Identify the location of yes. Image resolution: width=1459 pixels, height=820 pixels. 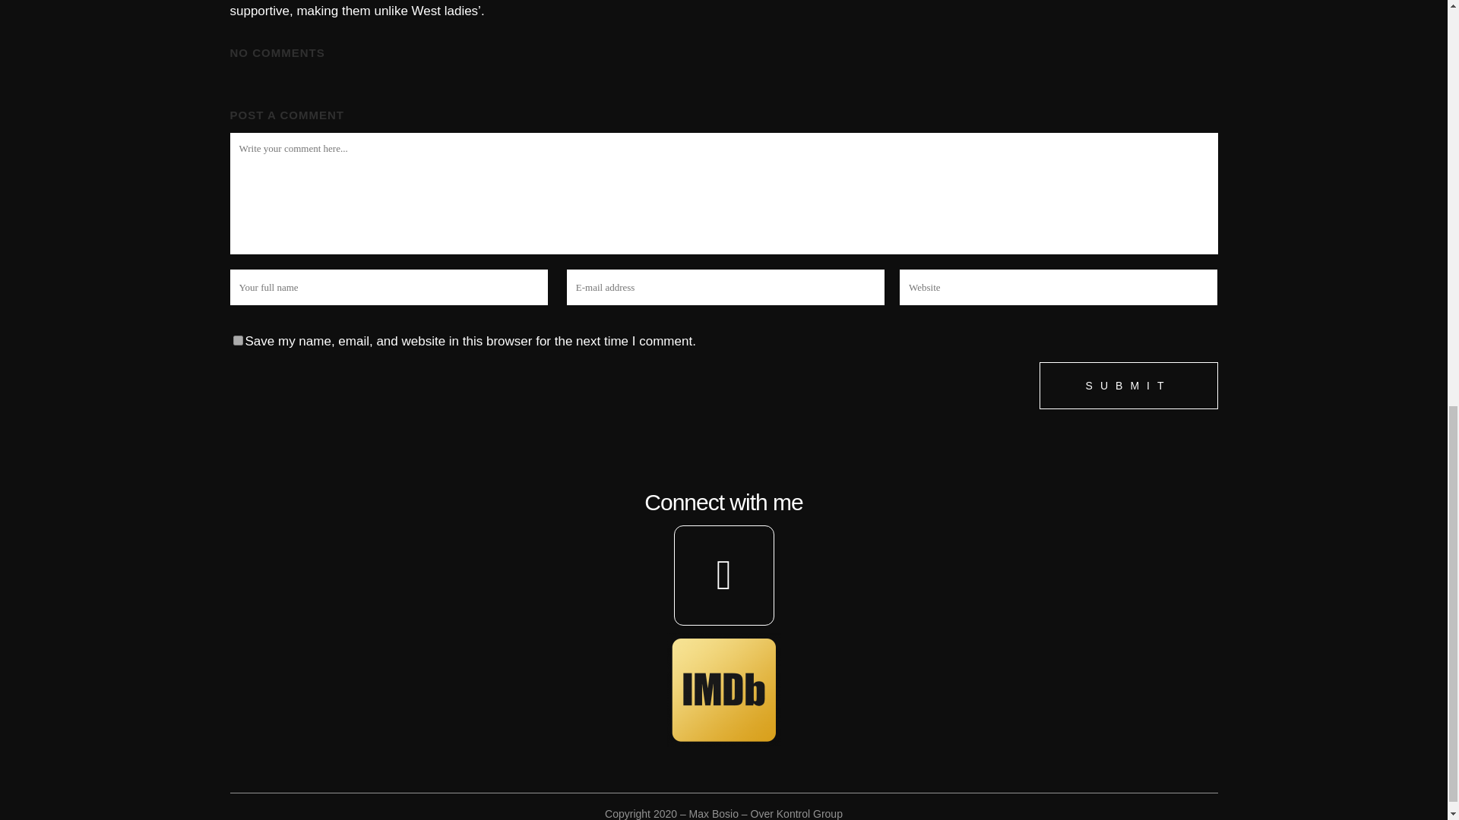
(237, 340).